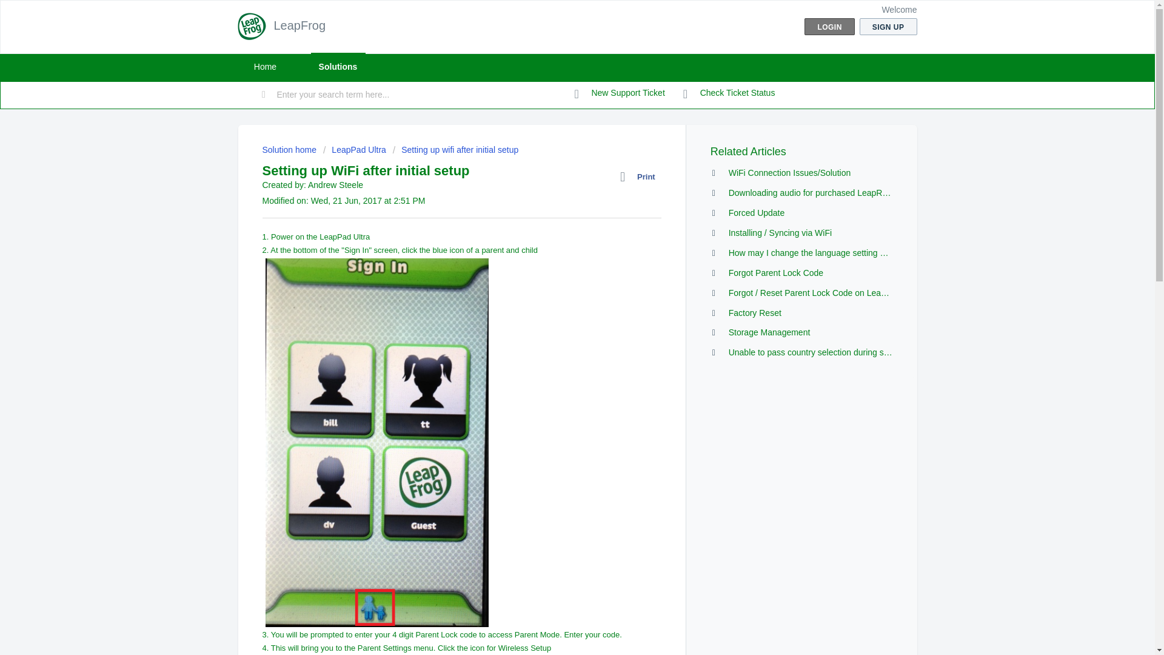  Describe the element at coordinates (264, 67) in the screenshot. I see `Home` at that location.